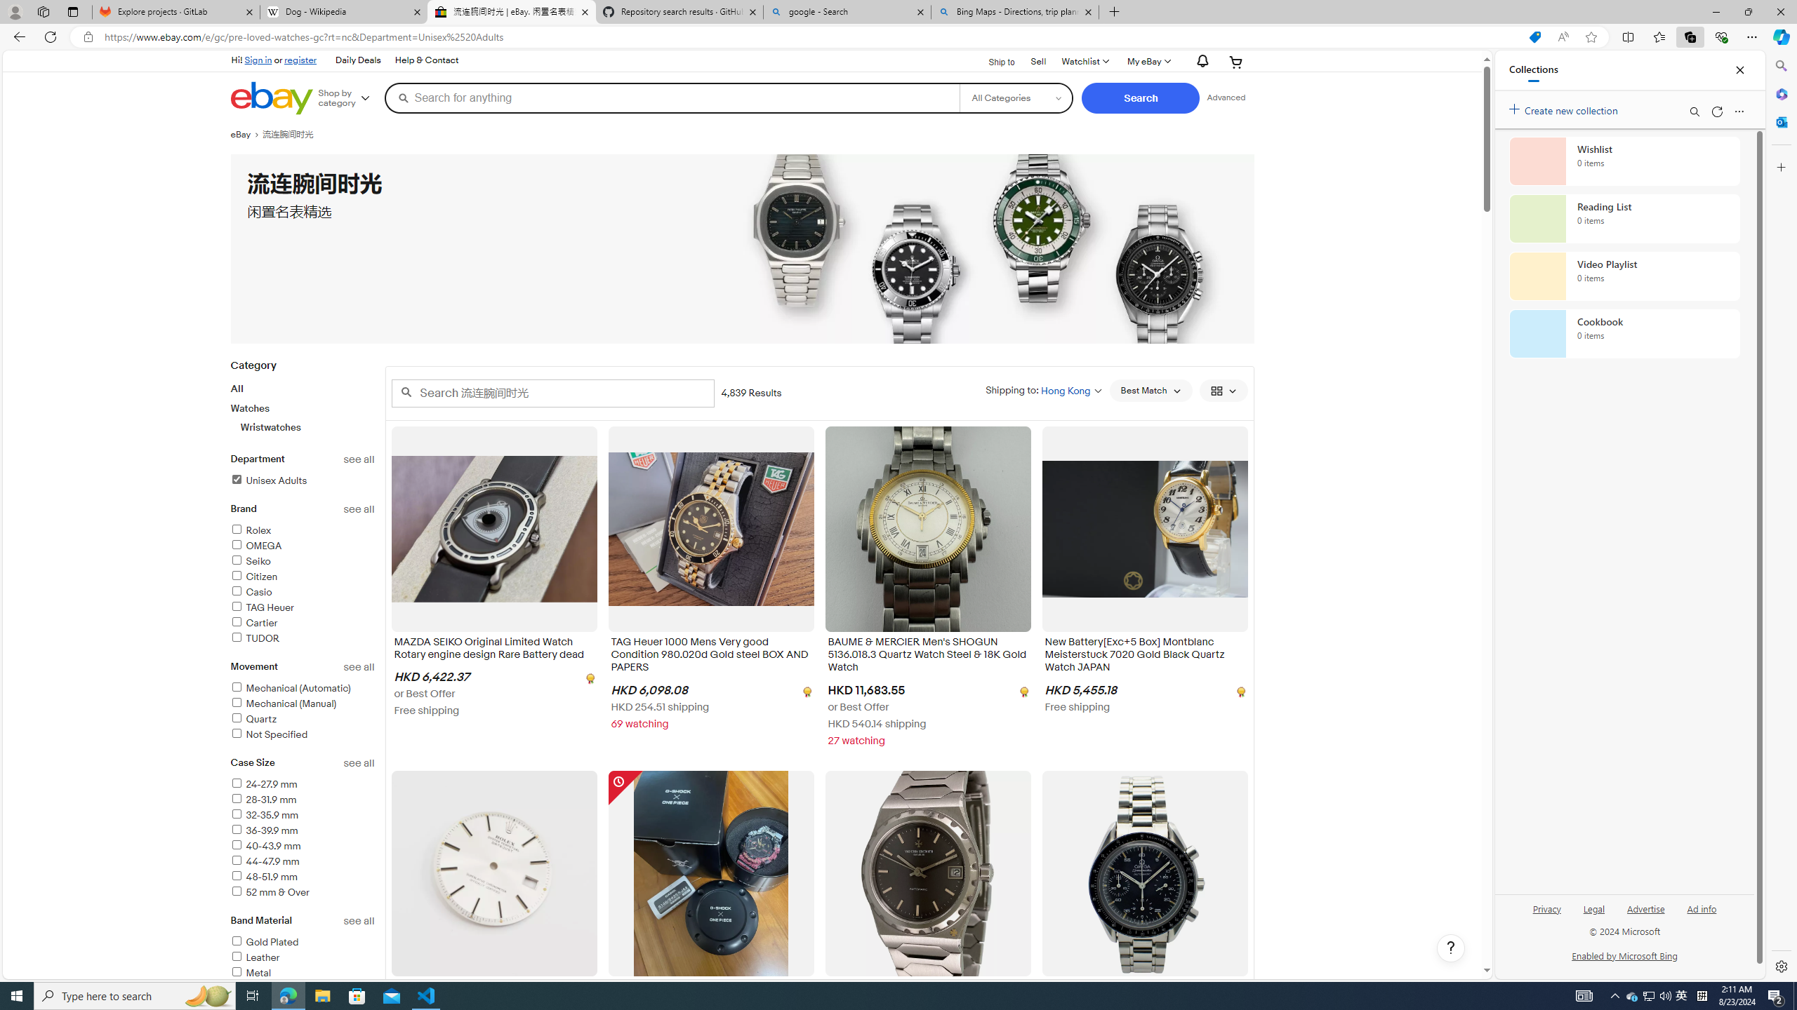  I want to click on register, so click(300, 60).